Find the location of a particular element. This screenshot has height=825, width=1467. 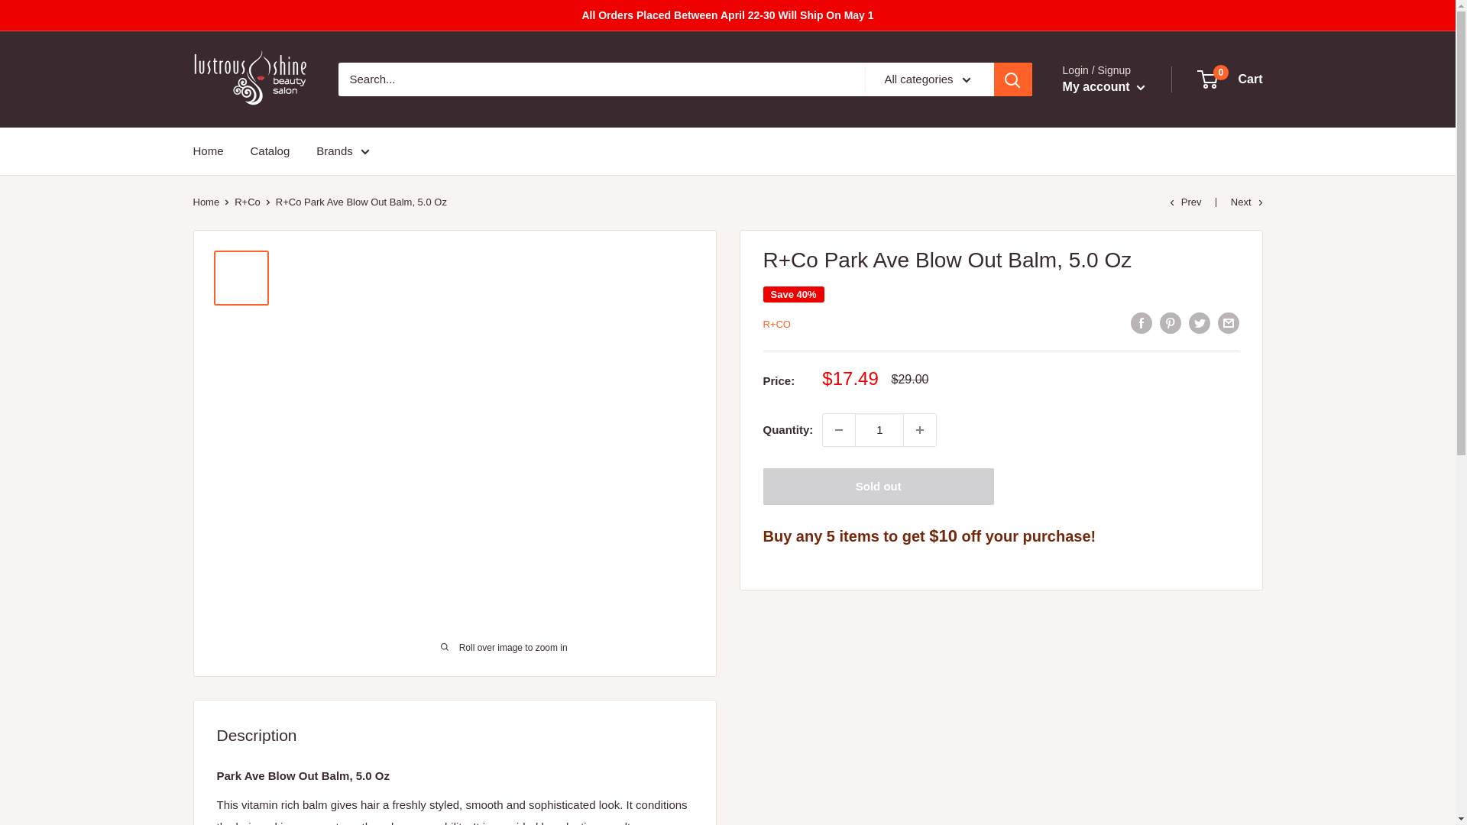

Increase quantity by 1 is located at coordinates (919, 430).